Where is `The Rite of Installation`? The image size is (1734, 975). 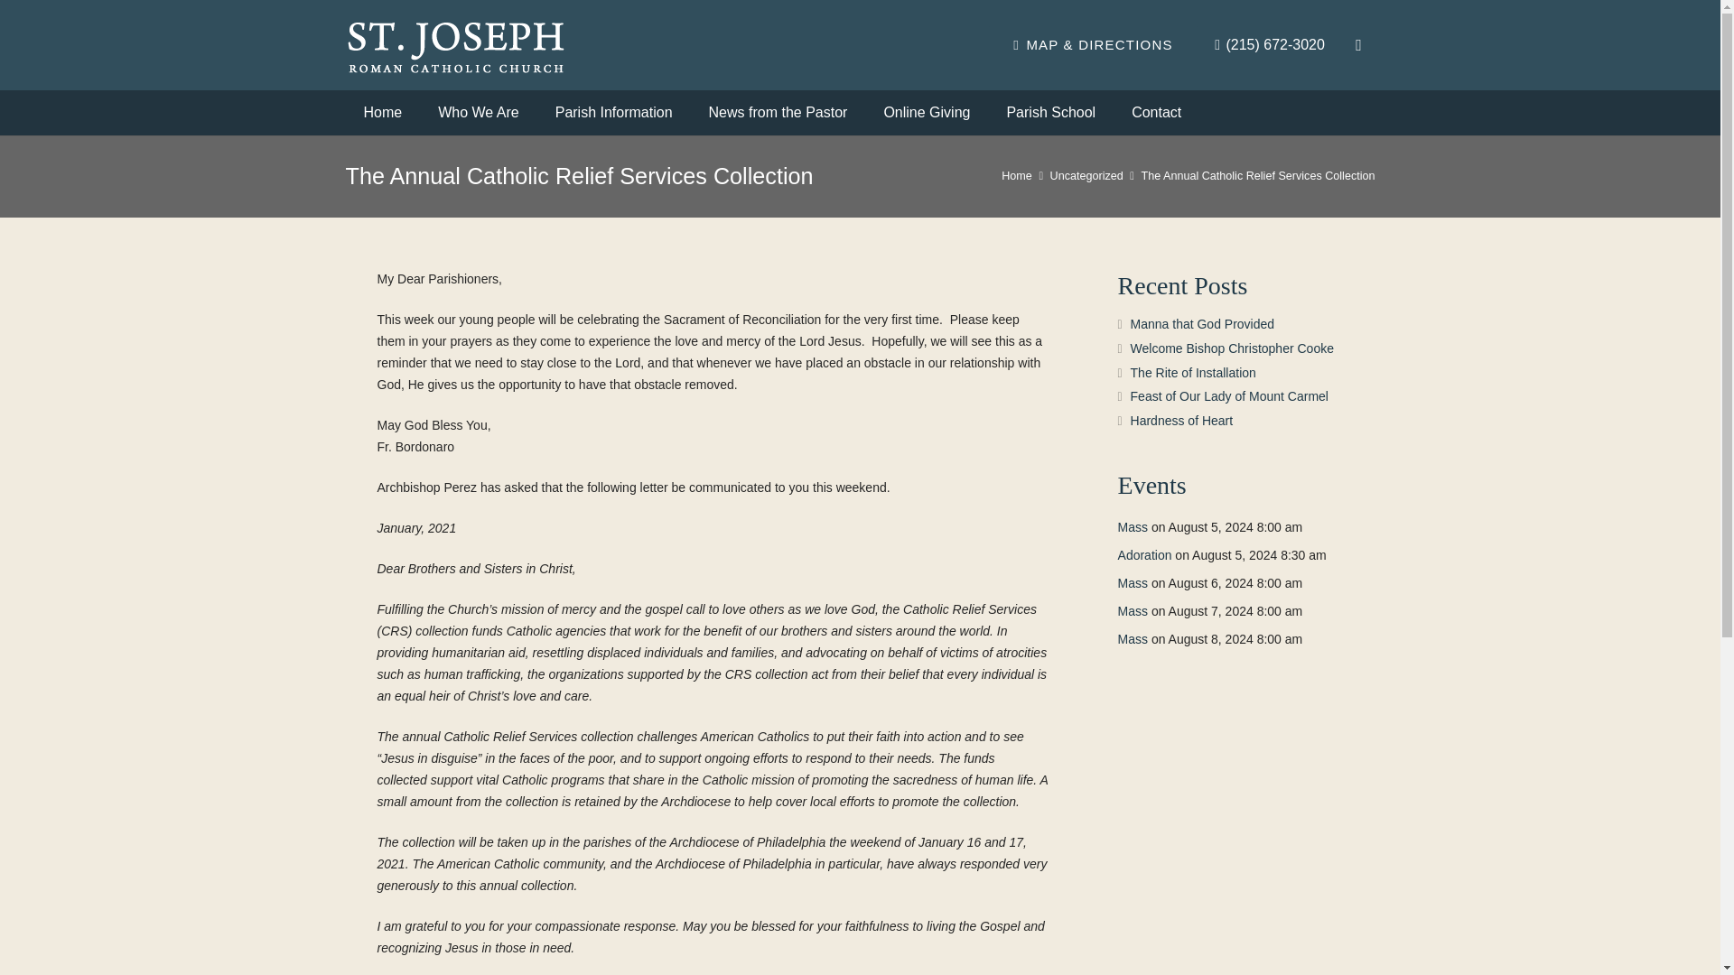
The Rite of Installation is located at coordinates (1192, 373).